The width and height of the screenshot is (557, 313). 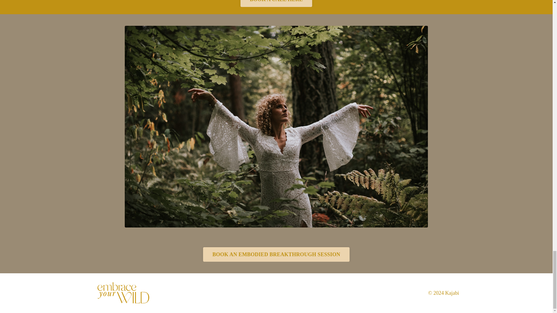 I want to click on BOOK AN EMBODIED BREAKTHROUGH SESSION, so click(x=276, y=254).